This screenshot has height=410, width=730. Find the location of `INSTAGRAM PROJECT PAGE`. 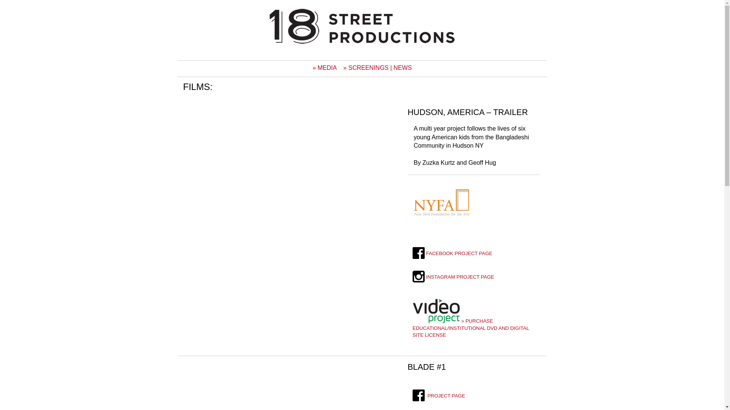

INSTAGRAM PROJECT PAGE is located at coordinates (453, 277).